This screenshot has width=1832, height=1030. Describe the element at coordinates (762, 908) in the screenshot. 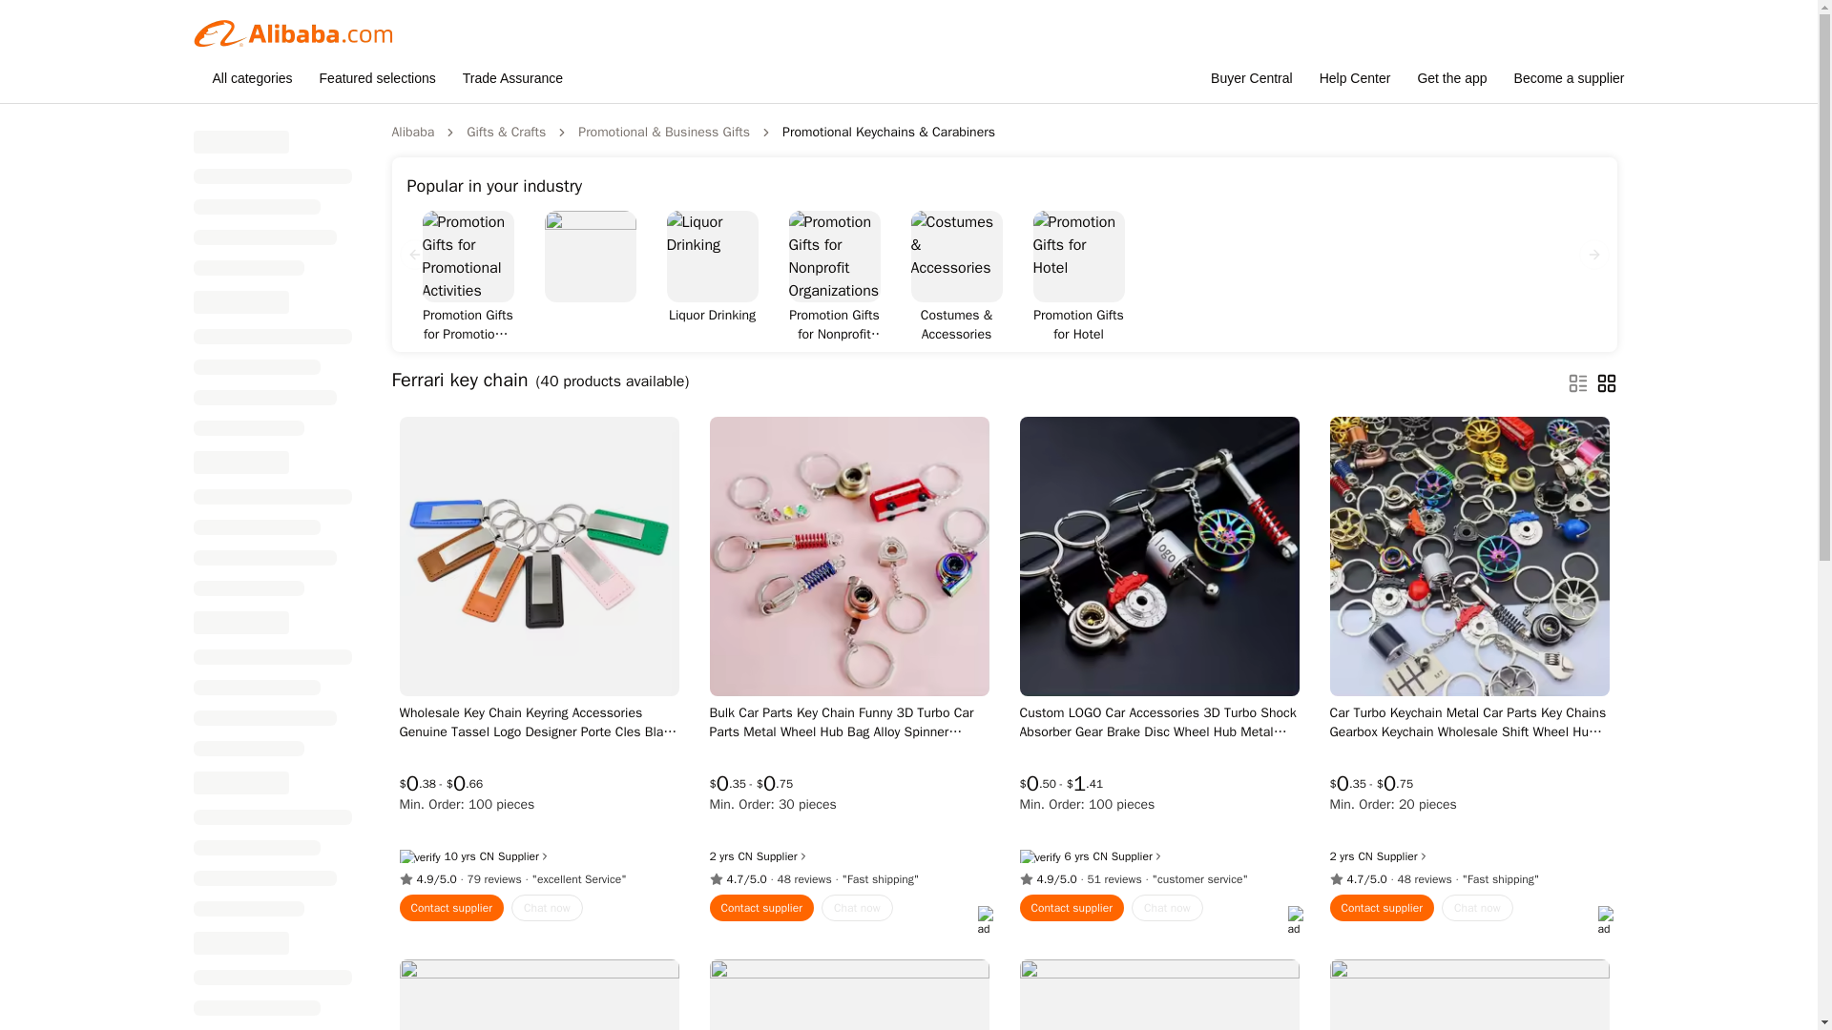

I see `Contact supplier` at that location.